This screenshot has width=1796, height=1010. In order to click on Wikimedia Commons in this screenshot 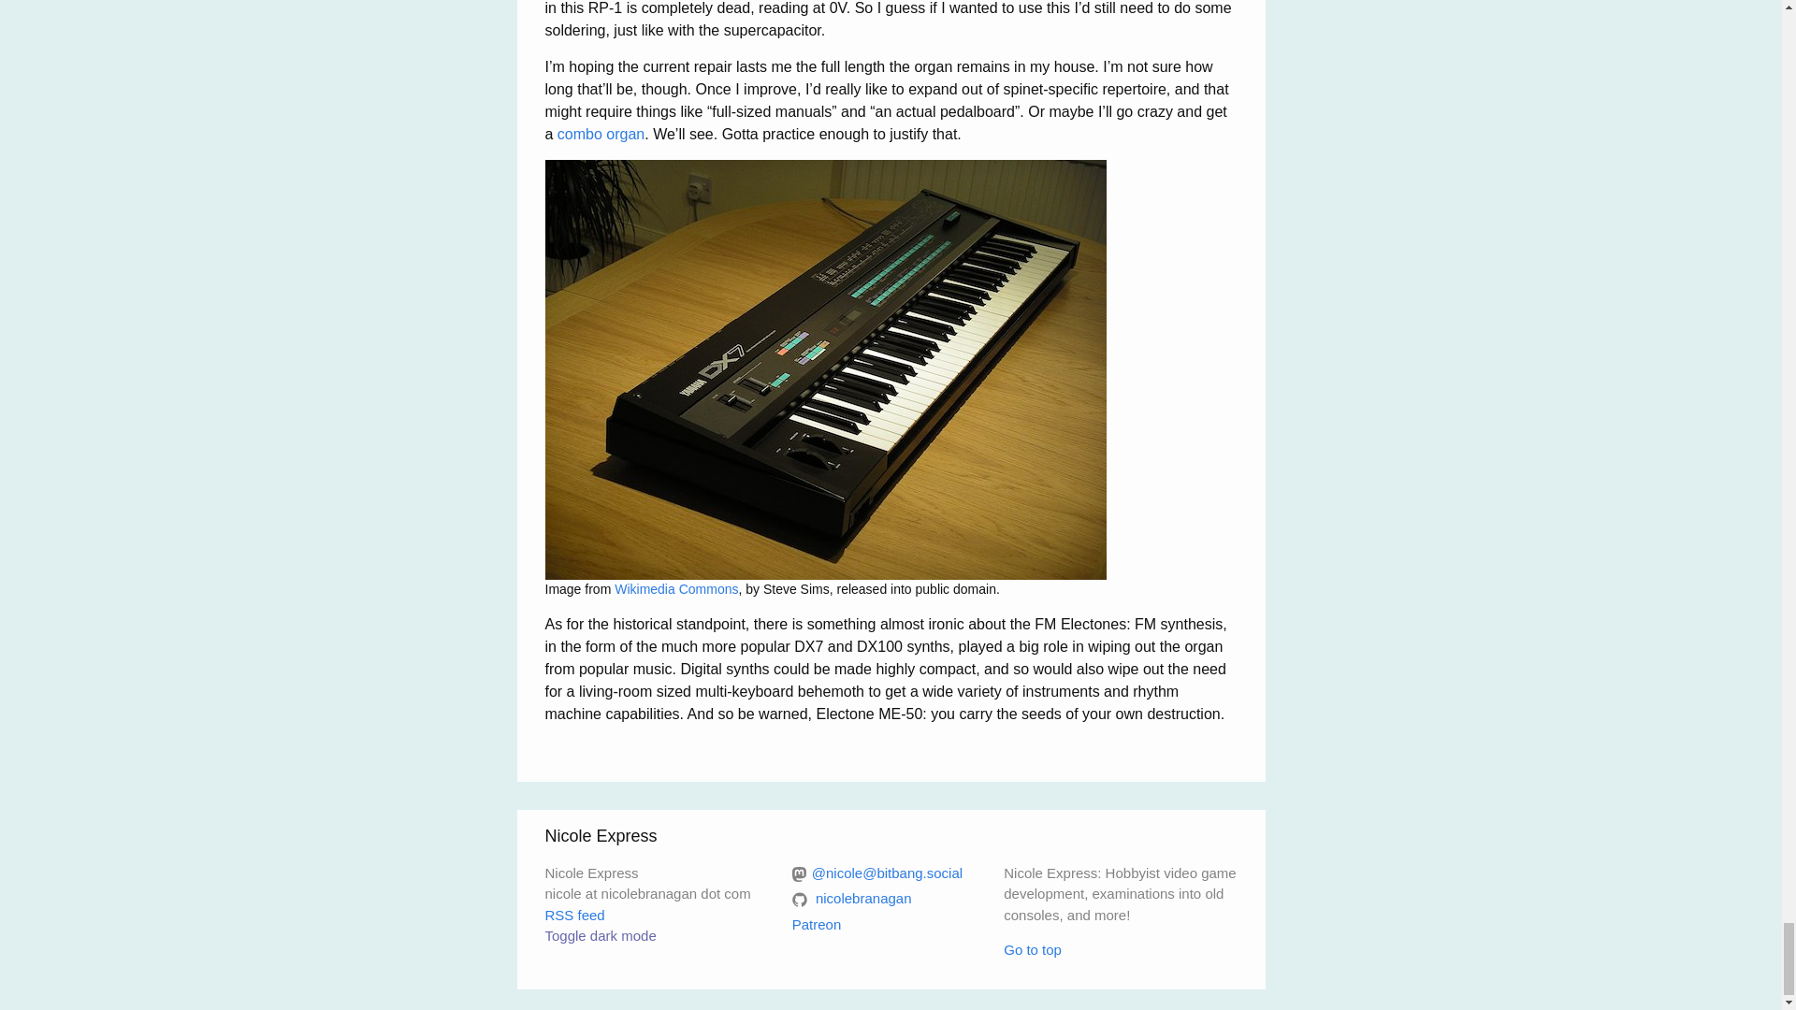, I will do `click(675, 589)`.